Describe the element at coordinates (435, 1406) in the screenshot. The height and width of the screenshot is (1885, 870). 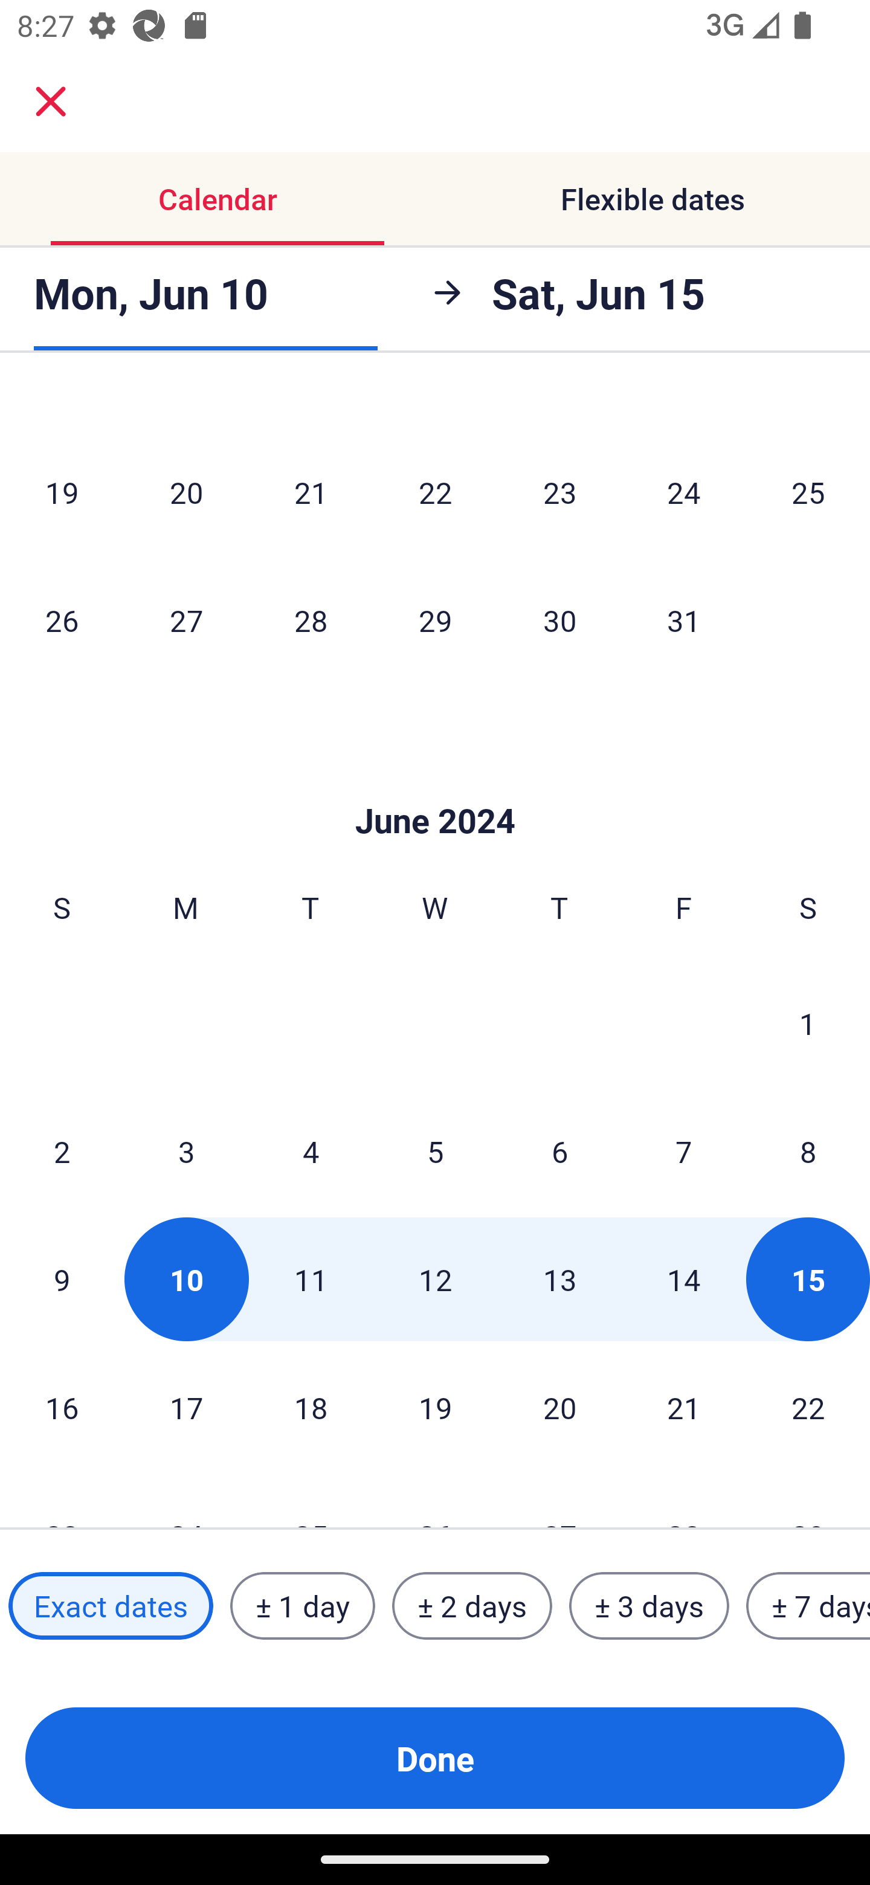
I see `19 Wednesday, June 19, 2024` at that location.